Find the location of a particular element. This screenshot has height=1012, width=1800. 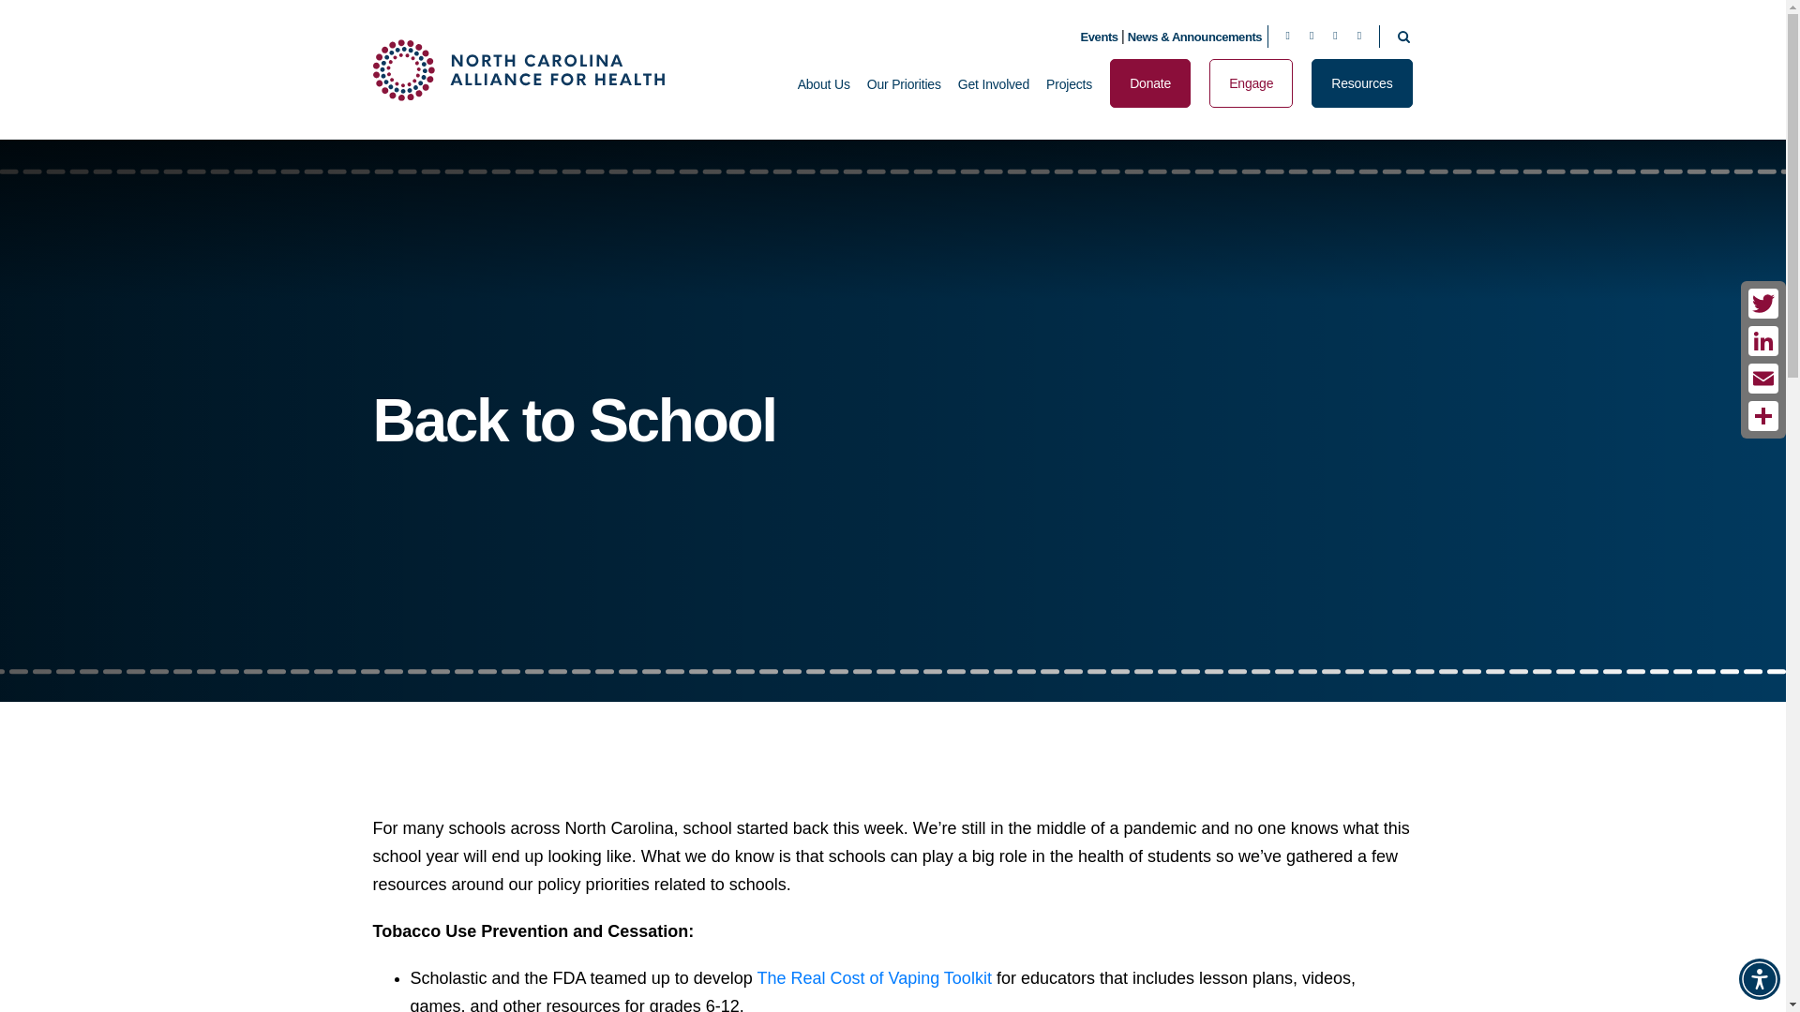

Donate is located at coordinates (1149, 82).